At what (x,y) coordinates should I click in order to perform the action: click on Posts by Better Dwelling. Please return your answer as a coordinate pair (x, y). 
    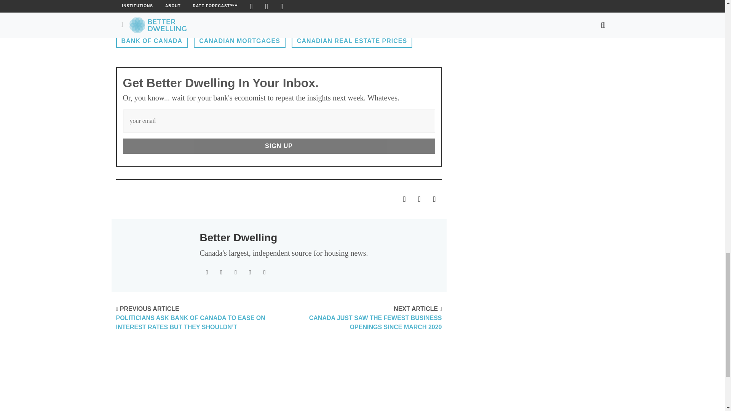
    Looking at the image, I should click on (238, 237).